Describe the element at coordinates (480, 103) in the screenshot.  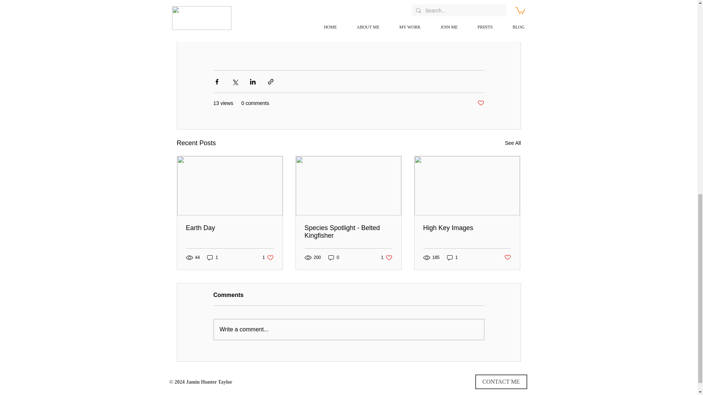
I see `See All` at that location.